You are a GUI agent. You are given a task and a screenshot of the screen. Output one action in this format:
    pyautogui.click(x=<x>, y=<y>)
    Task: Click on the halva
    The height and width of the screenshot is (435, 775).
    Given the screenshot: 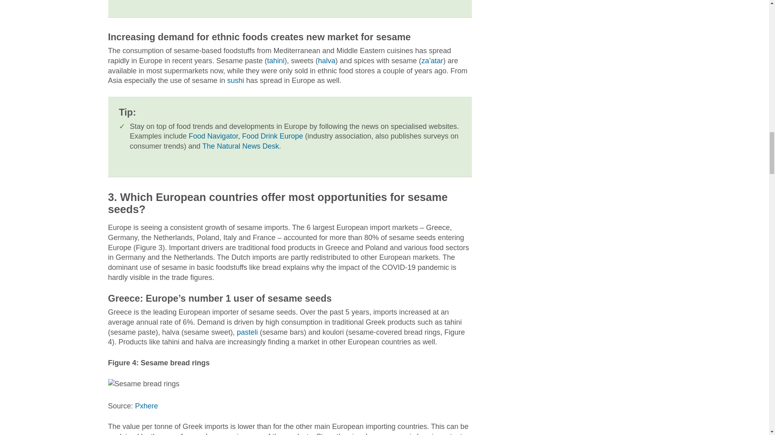 What is the action you would take?
    pyautogui.click(x=327, y=60)
    